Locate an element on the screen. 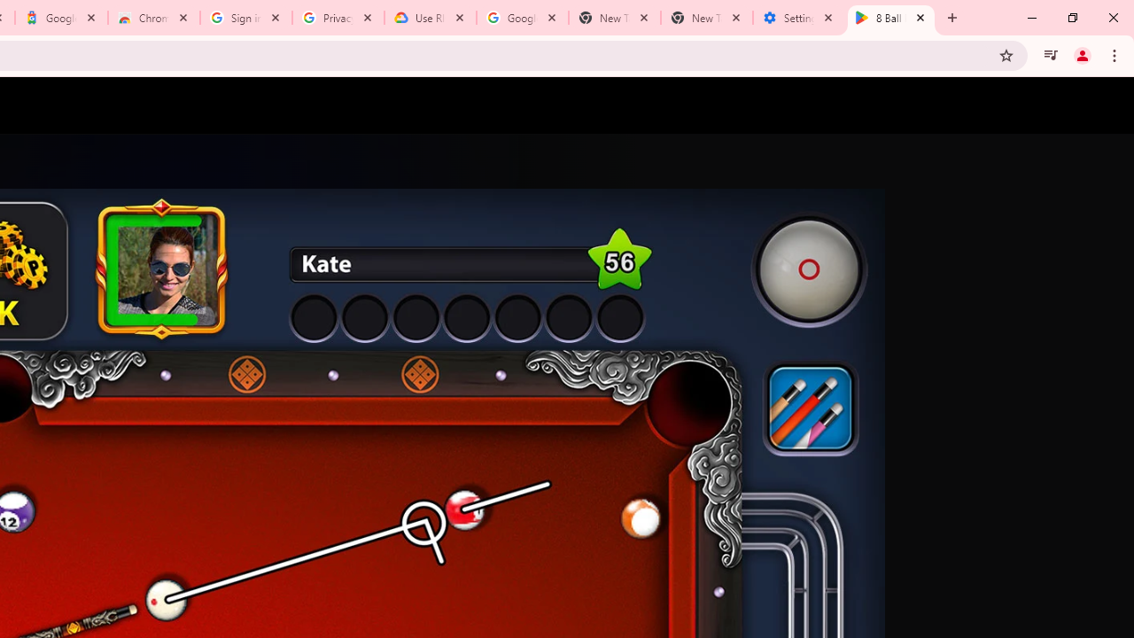 The height and width of the screenshot is (638, 1134). Chrome Web Store - Color themes by Chrome is located at coordinates (154, 18).